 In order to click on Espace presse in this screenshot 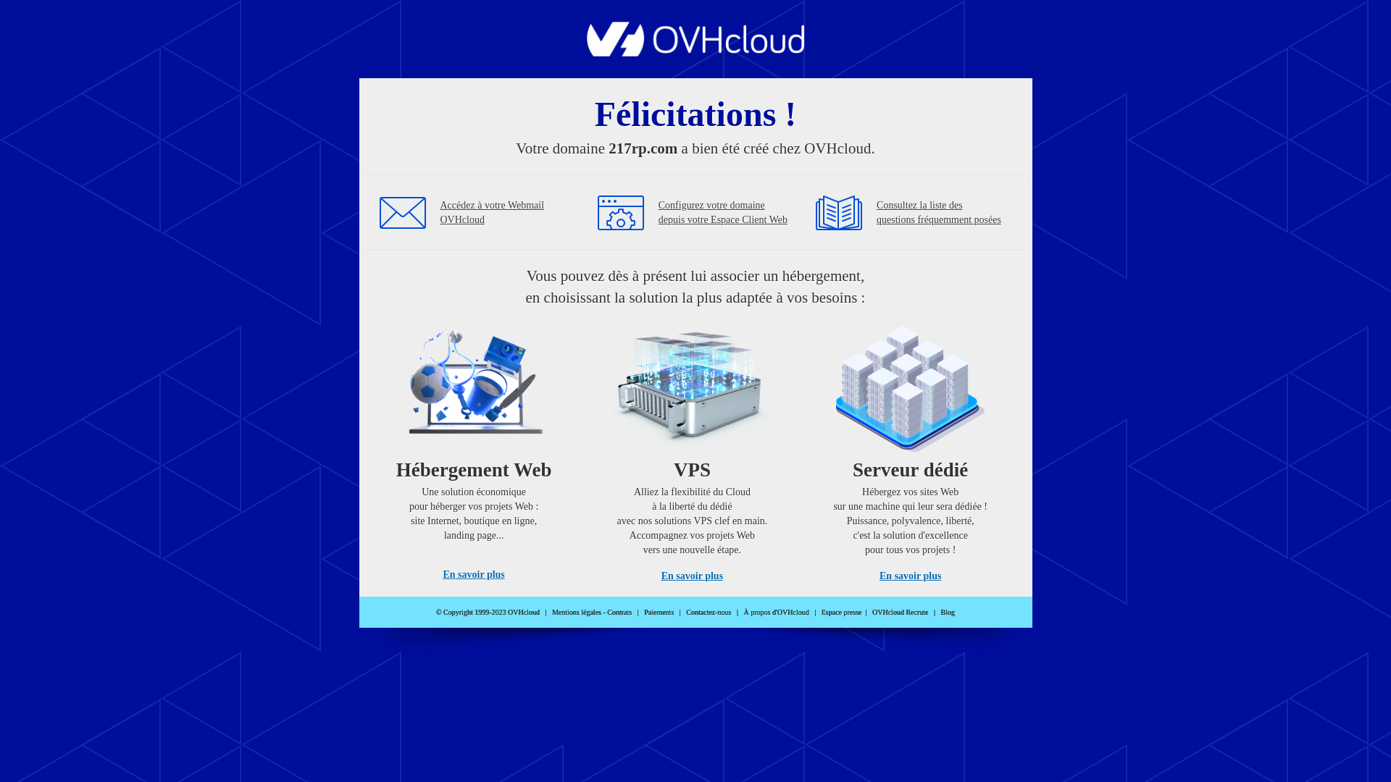, I will do `click(842, 613)`.